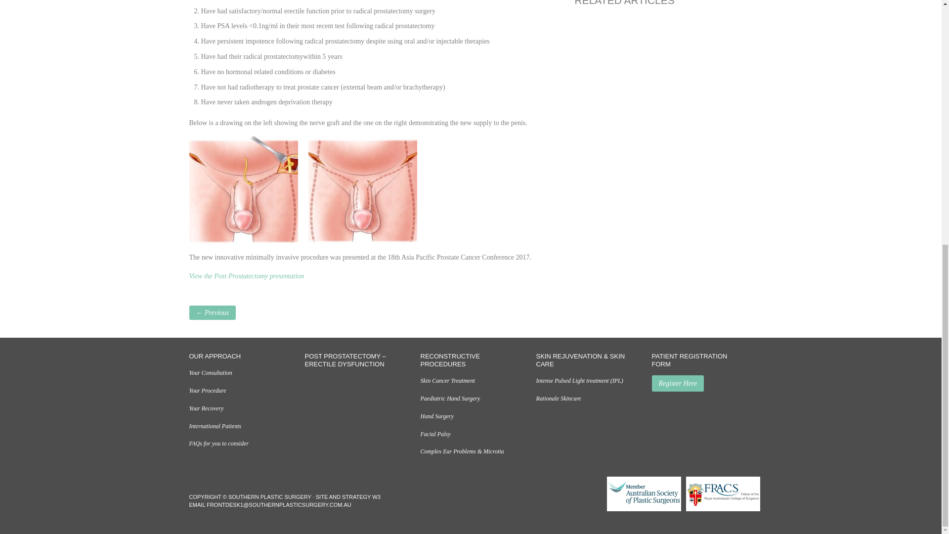 The height and width of the screenshot is (534, 949). What do you see at coordinates (246, 276) in the screenshot?
I see `View the Post Prostatectomy presentation` at bounding box center [246, 276].